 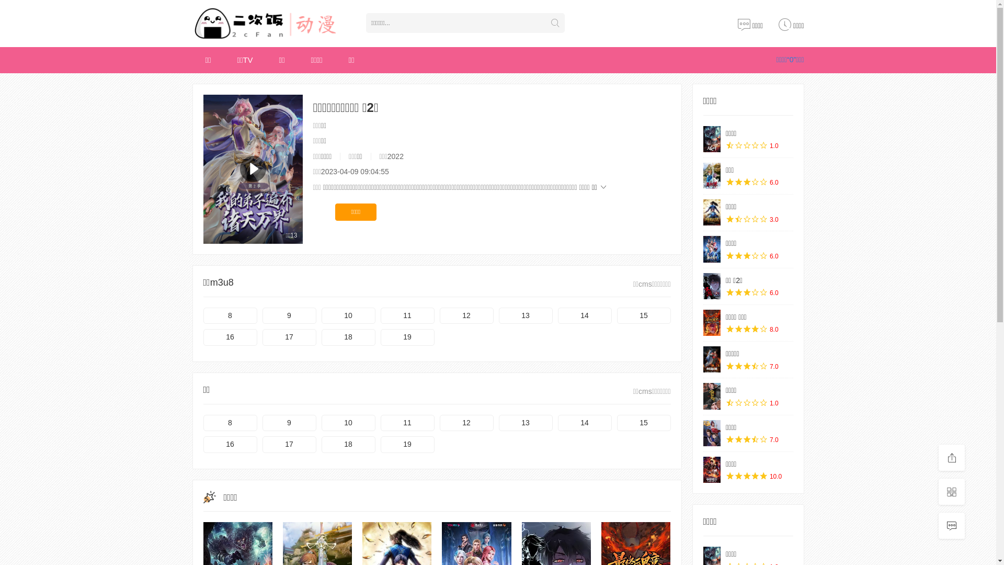 What do you see at coordinates (230, 316) in the screenshot?
I see `8` at bounding box center [230, 316].